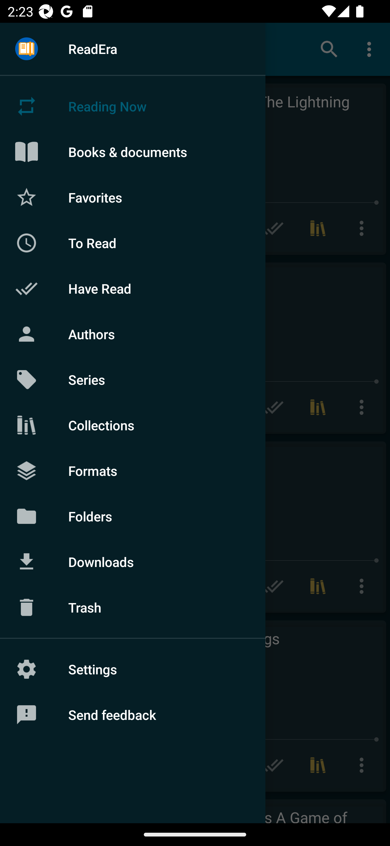 This screenshot has width=390, height=846. I want to click on Collections, so click(133, 425).